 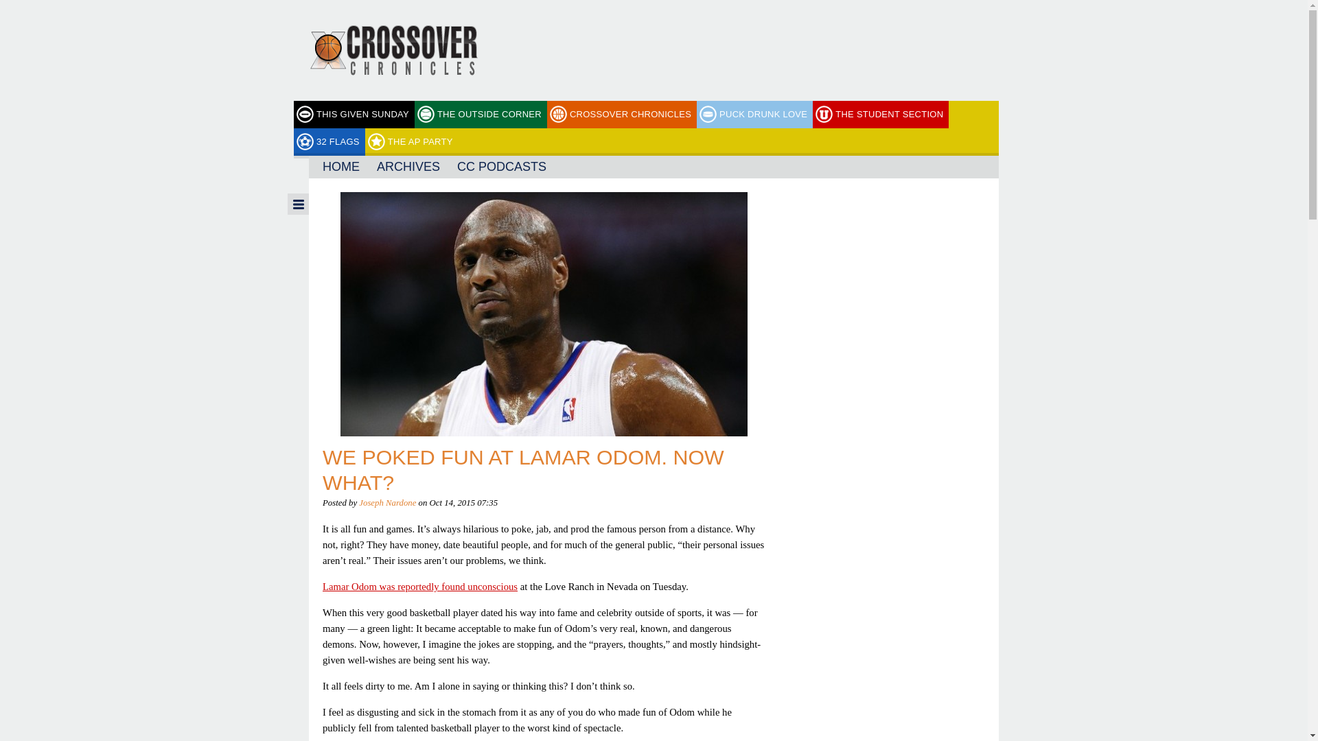 What do you see at coordinates (881, 114) in the screenshot?
I see `THE STUDENT SECTION` at bounding box center [881, 114].